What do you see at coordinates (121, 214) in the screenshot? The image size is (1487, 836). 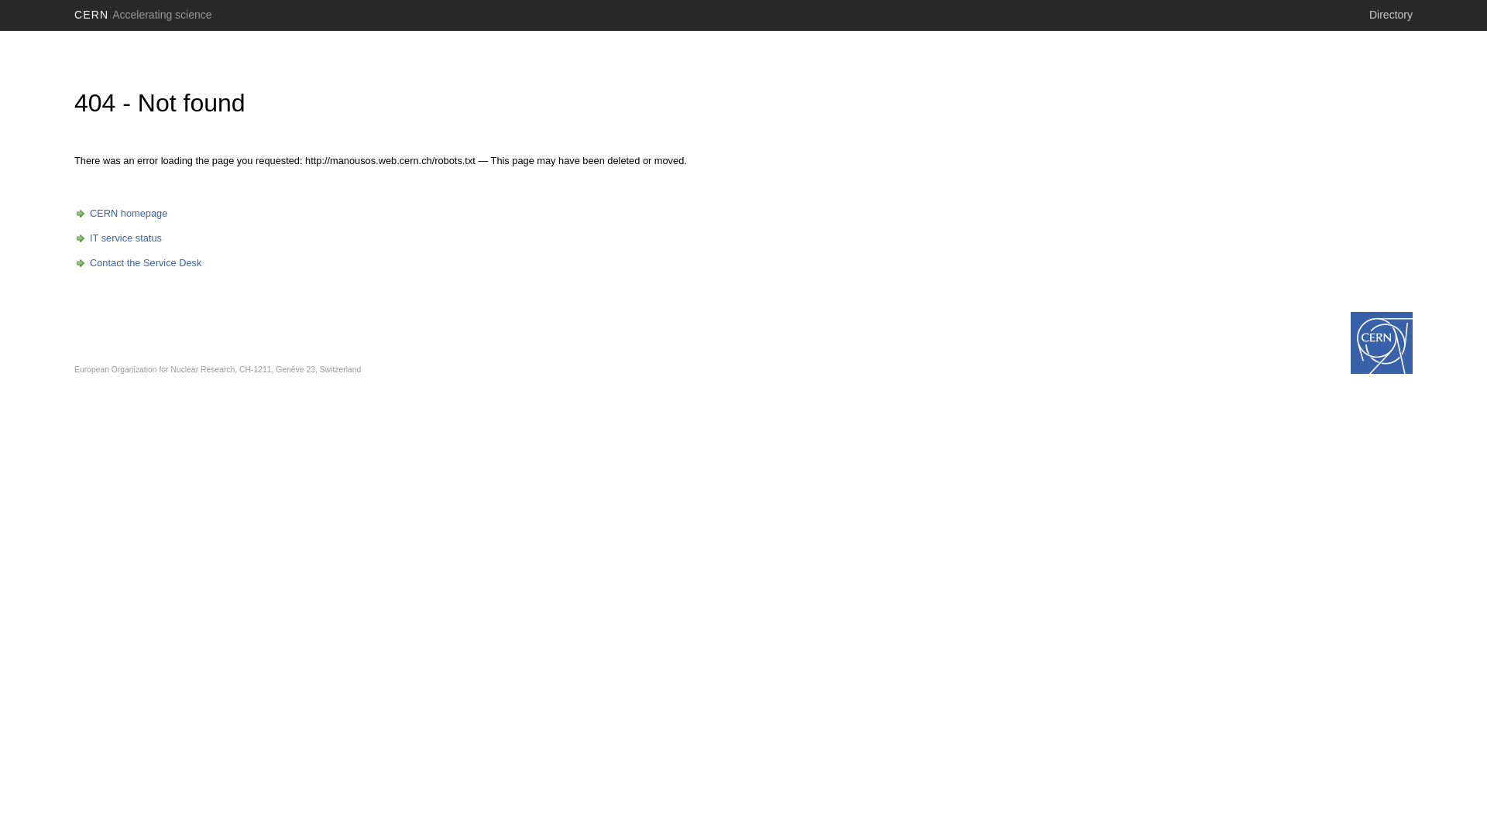 I see `CERN homepage` at bounding box center [121, 214].